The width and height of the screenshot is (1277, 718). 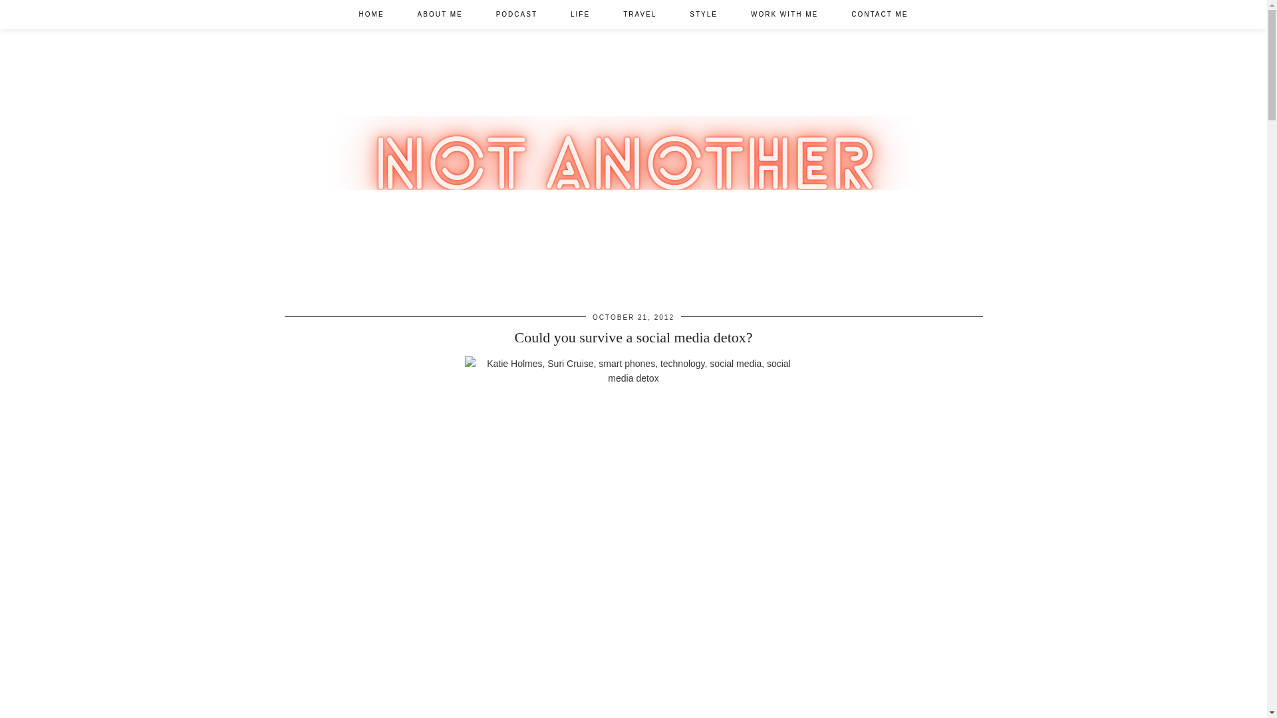 I want to click on PODCAST, so click(x=517, y=15).